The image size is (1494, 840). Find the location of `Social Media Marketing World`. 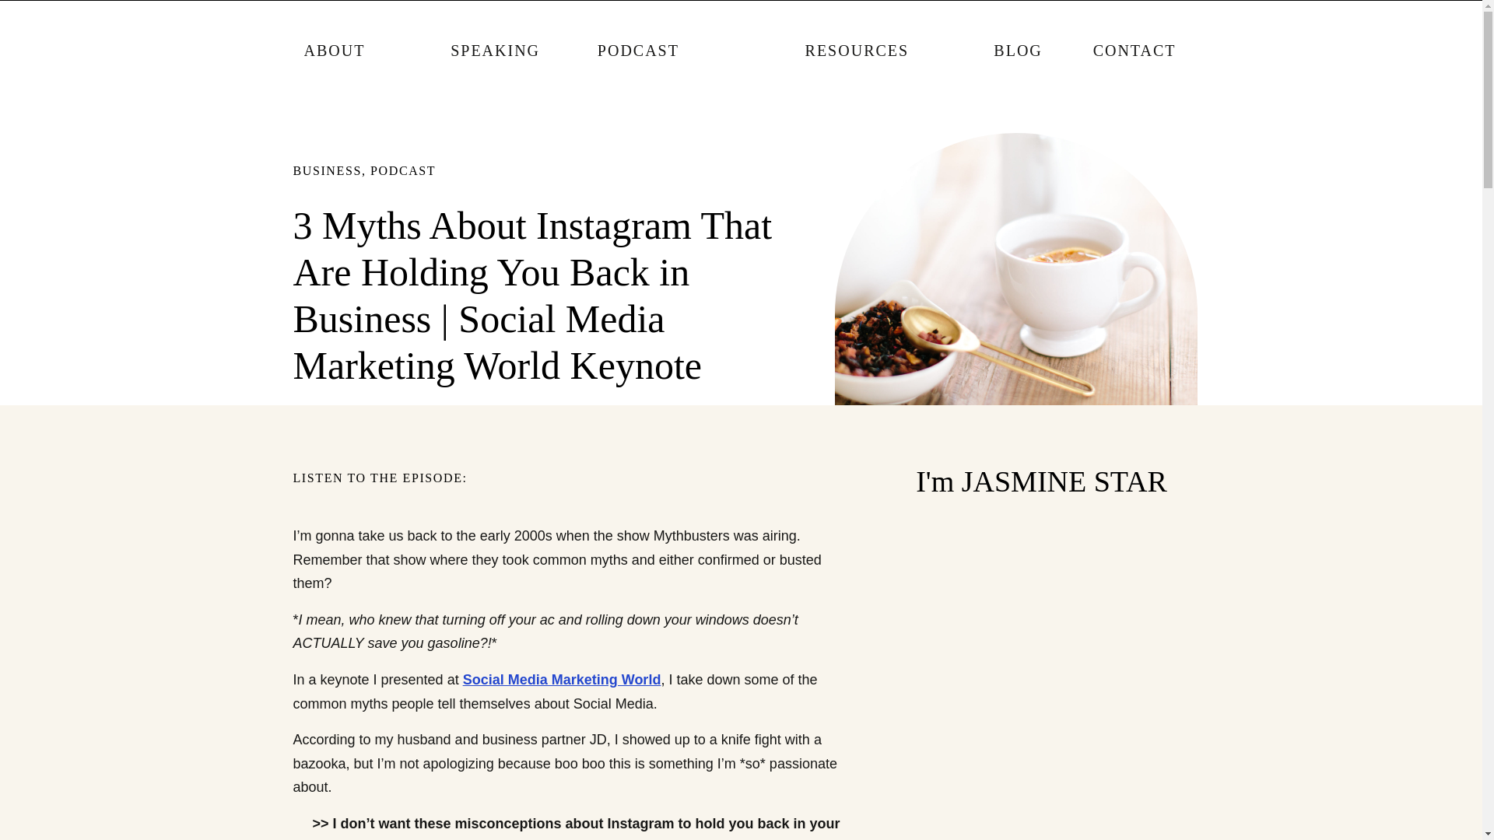

Social Media Marketing World is located at coordinates (562, 680).